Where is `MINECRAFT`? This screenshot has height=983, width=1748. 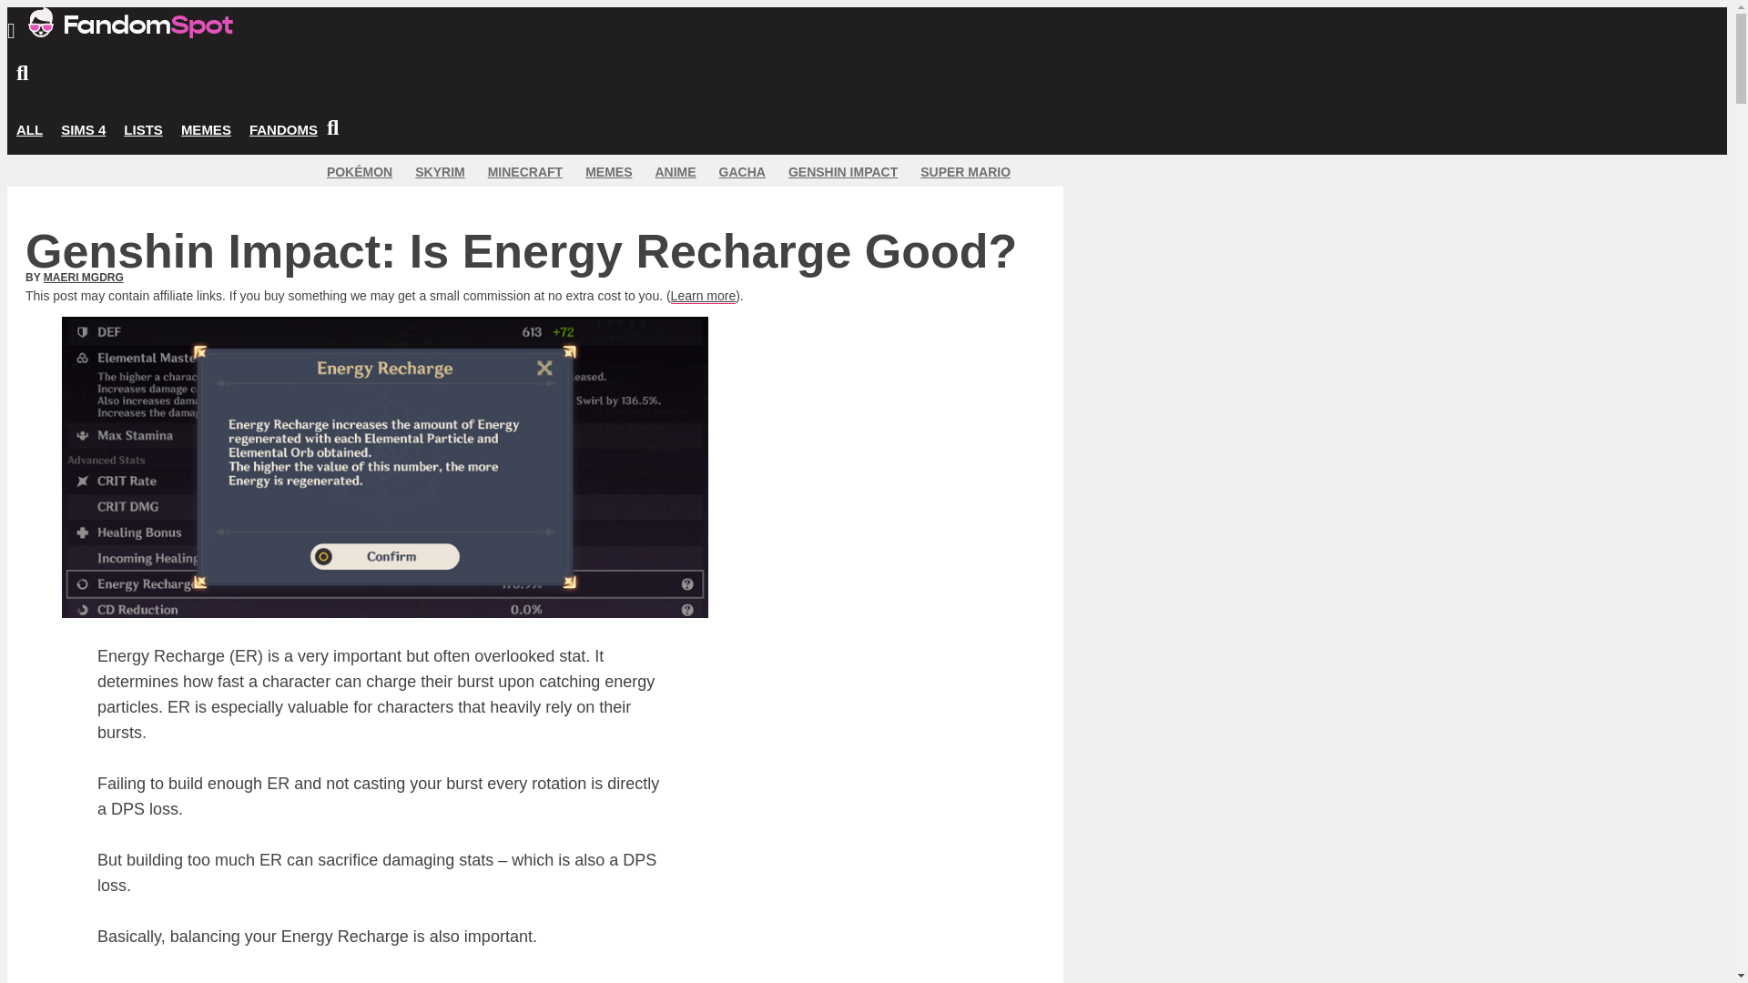 MINECRAFT is located at coordinates (524, 171).